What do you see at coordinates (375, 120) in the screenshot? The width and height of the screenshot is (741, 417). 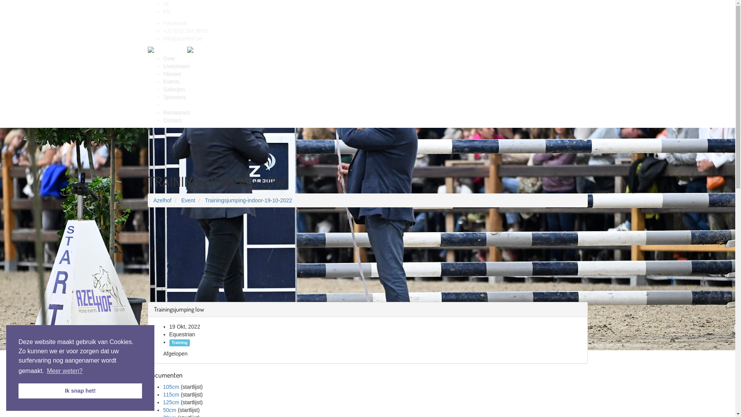 I see `Contact` at bounding box center [375, 120].